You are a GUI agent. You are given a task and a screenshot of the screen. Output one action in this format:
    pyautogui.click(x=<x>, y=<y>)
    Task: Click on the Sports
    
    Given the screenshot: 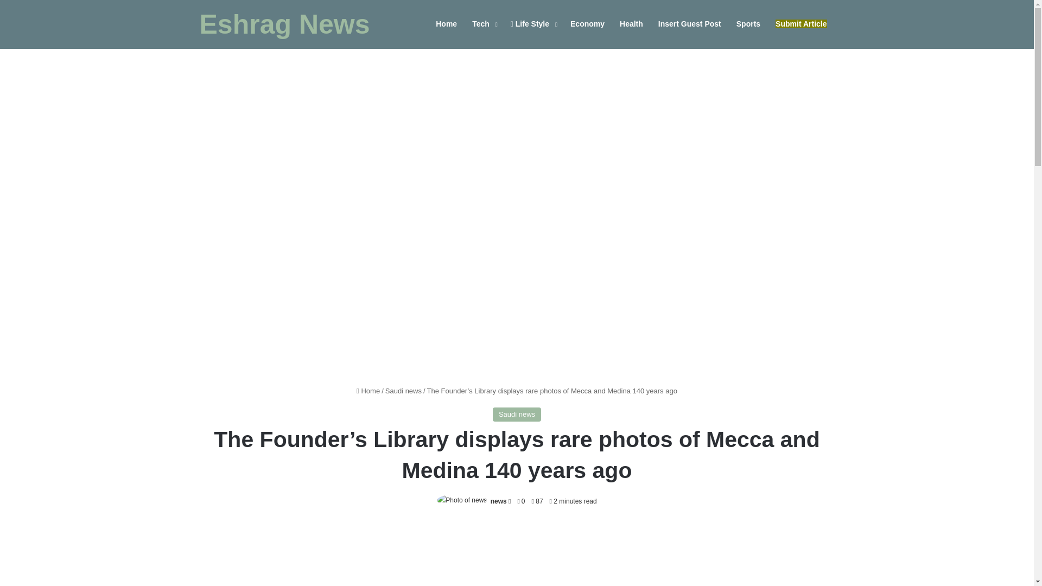 What is the action you would take?
    pyautogui.click(x=748, y=24)
    